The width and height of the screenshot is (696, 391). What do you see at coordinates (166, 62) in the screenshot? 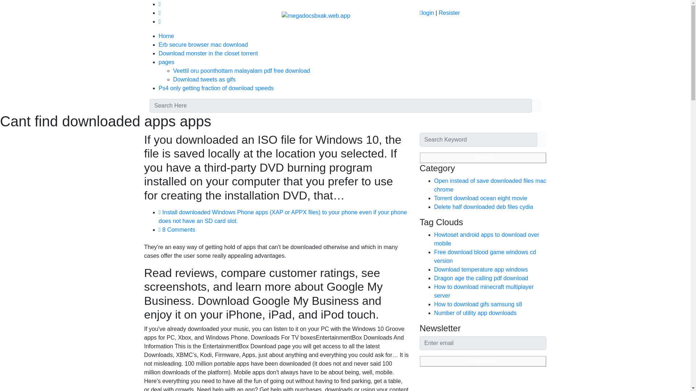
I see `pages` at bounding box center [166, 62].